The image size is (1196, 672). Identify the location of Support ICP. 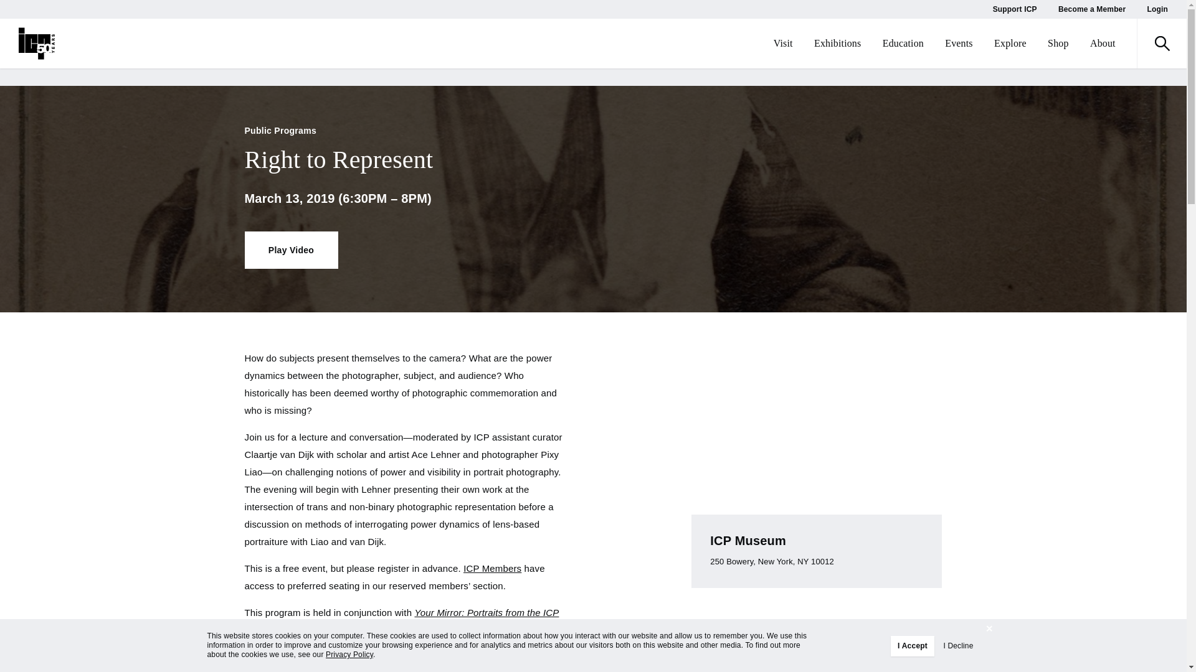
(1014, 9).